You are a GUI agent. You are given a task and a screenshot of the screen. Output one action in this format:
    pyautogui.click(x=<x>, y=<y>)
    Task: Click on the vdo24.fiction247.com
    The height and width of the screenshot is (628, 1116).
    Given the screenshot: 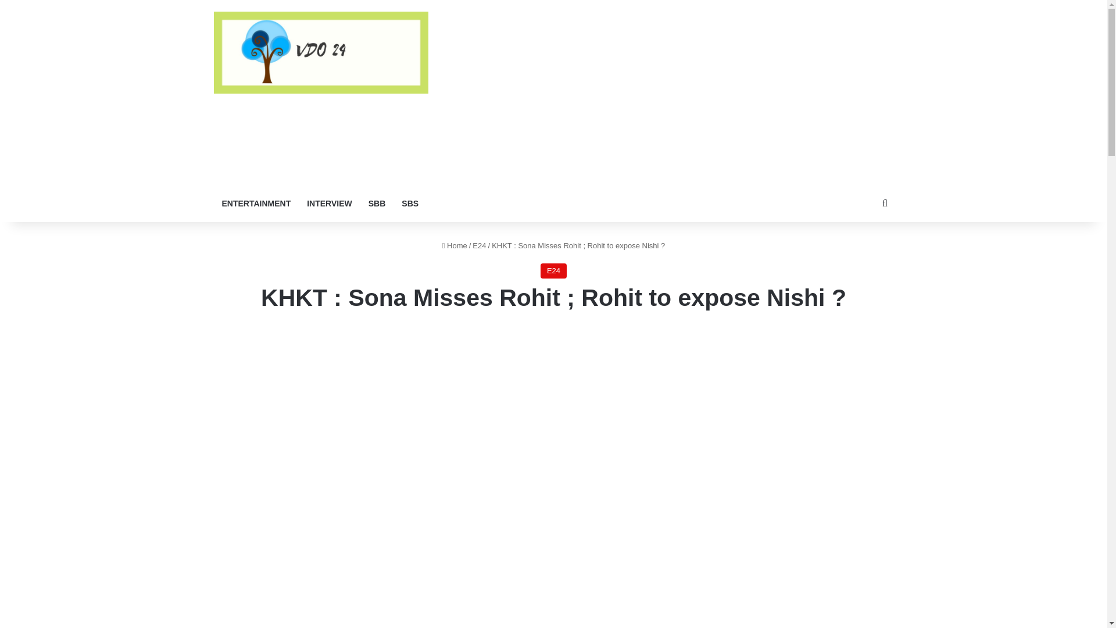 What is the action you would take?
    pyautogui.click(x=321, y=52)
    